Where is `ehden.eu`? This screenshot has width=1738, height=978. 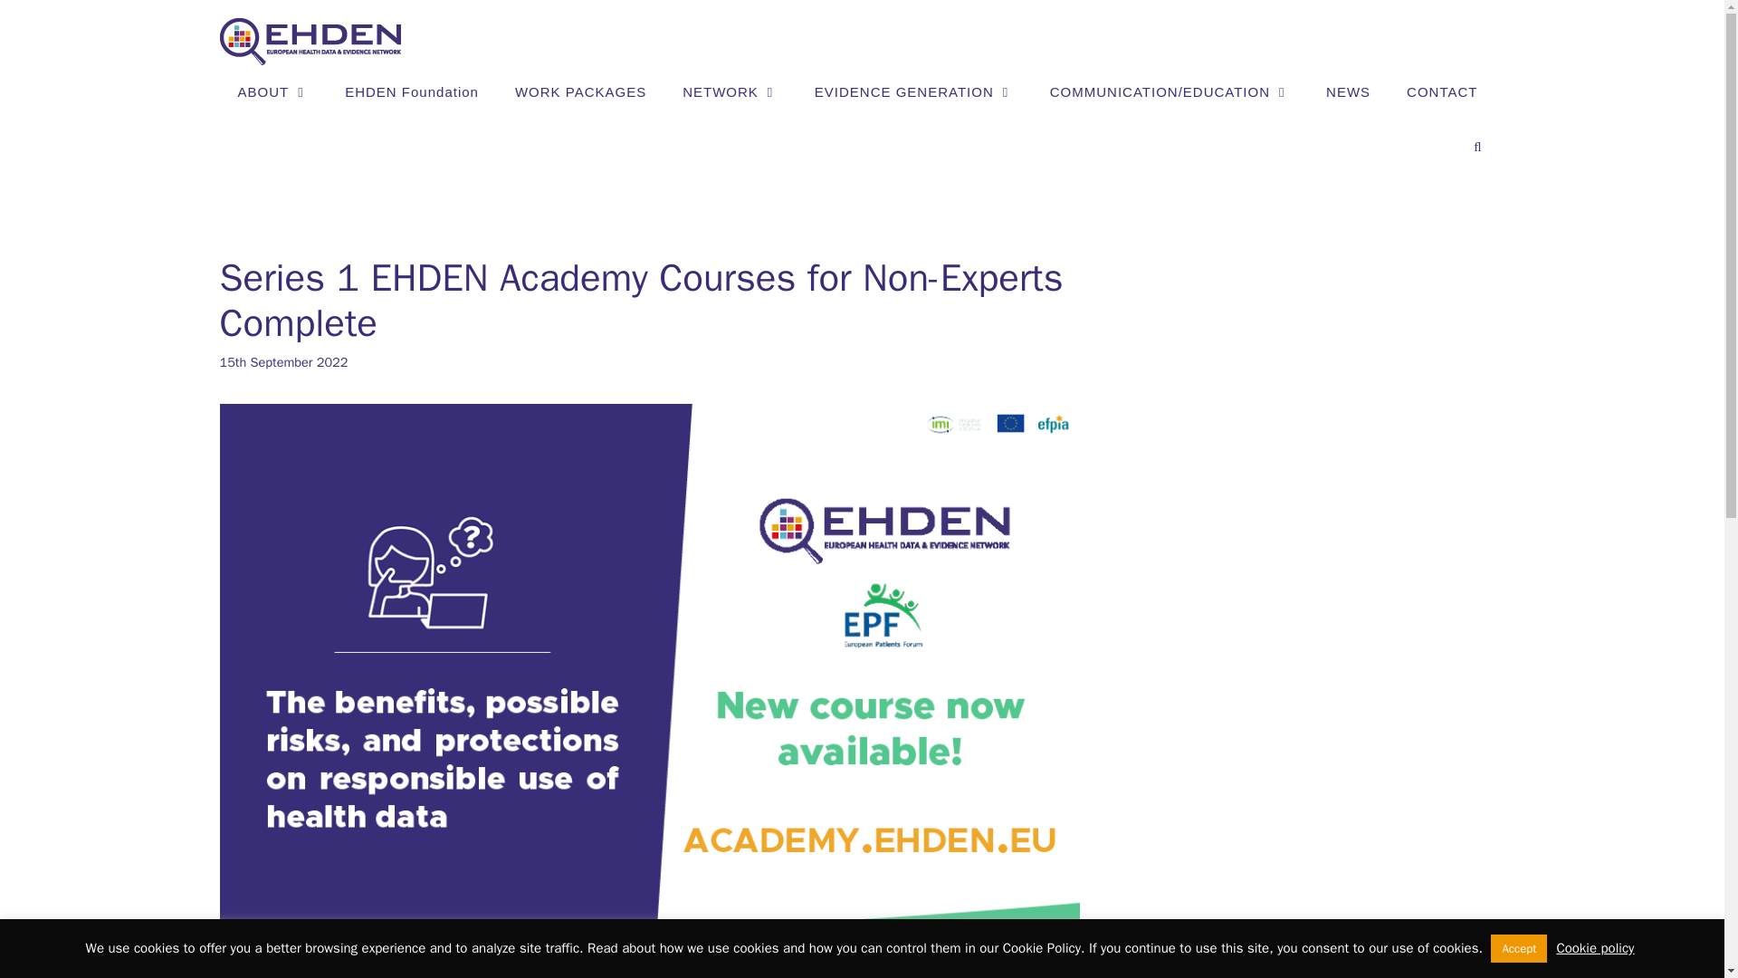
ehden.eu is located at coordinates (309, 42).